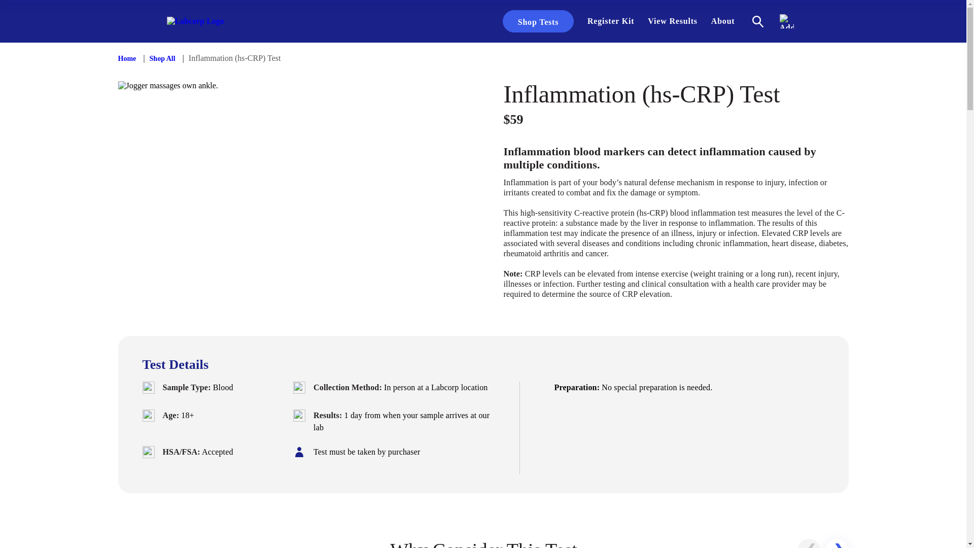 This screenshot has height=548, width=974. I want to click on Register Kit, so click(611, 21).